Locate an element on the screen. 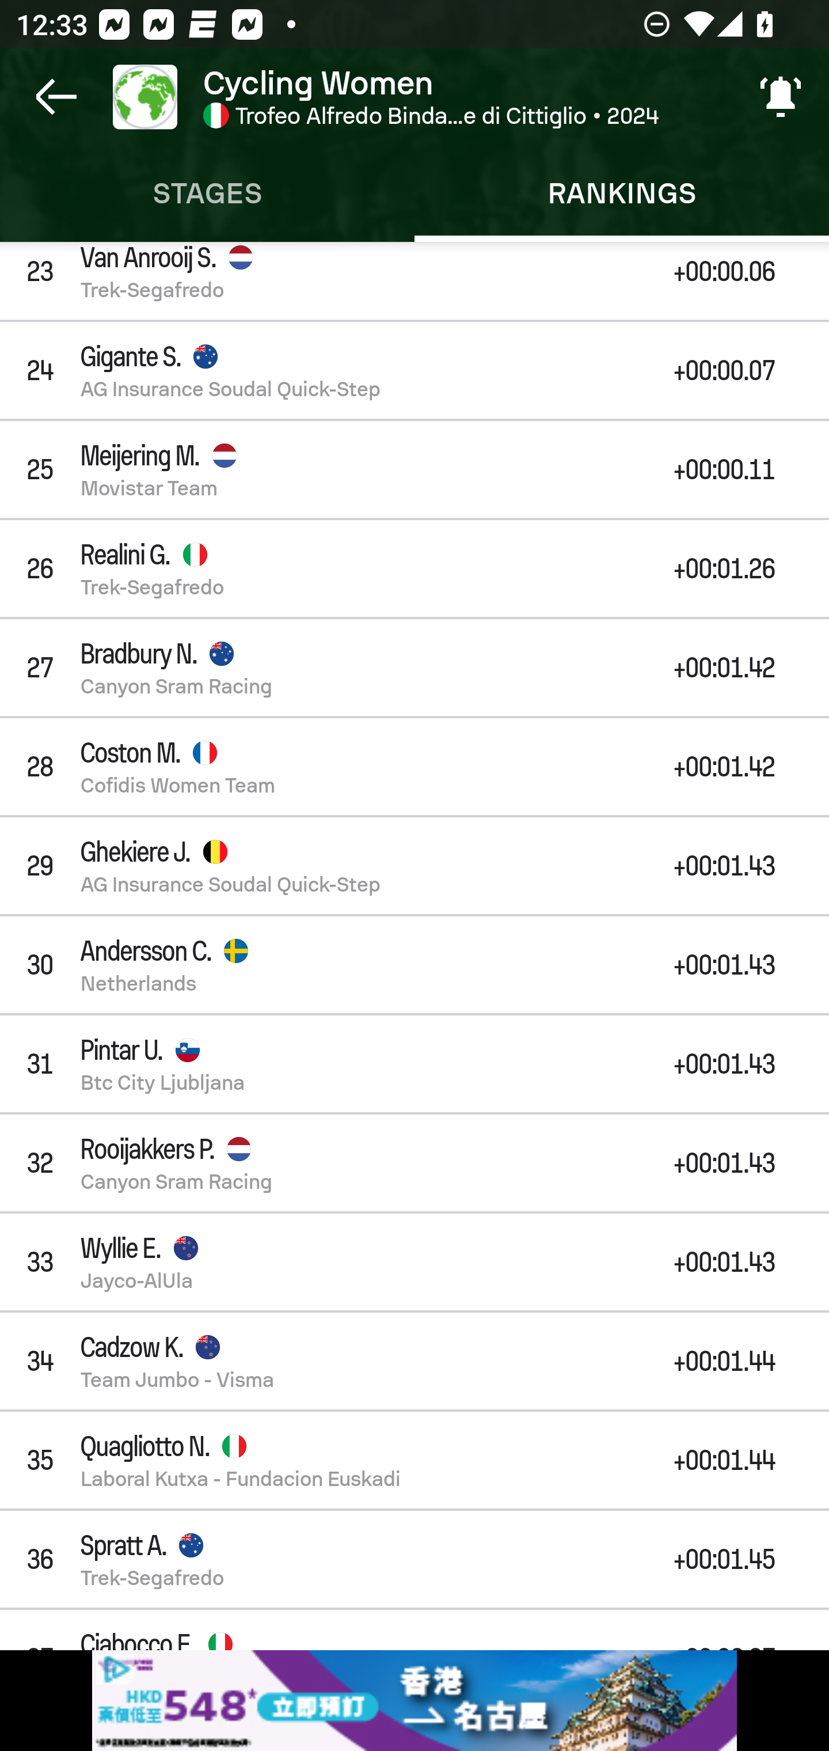  Stages STAGES is located at coordinates (207, 194).